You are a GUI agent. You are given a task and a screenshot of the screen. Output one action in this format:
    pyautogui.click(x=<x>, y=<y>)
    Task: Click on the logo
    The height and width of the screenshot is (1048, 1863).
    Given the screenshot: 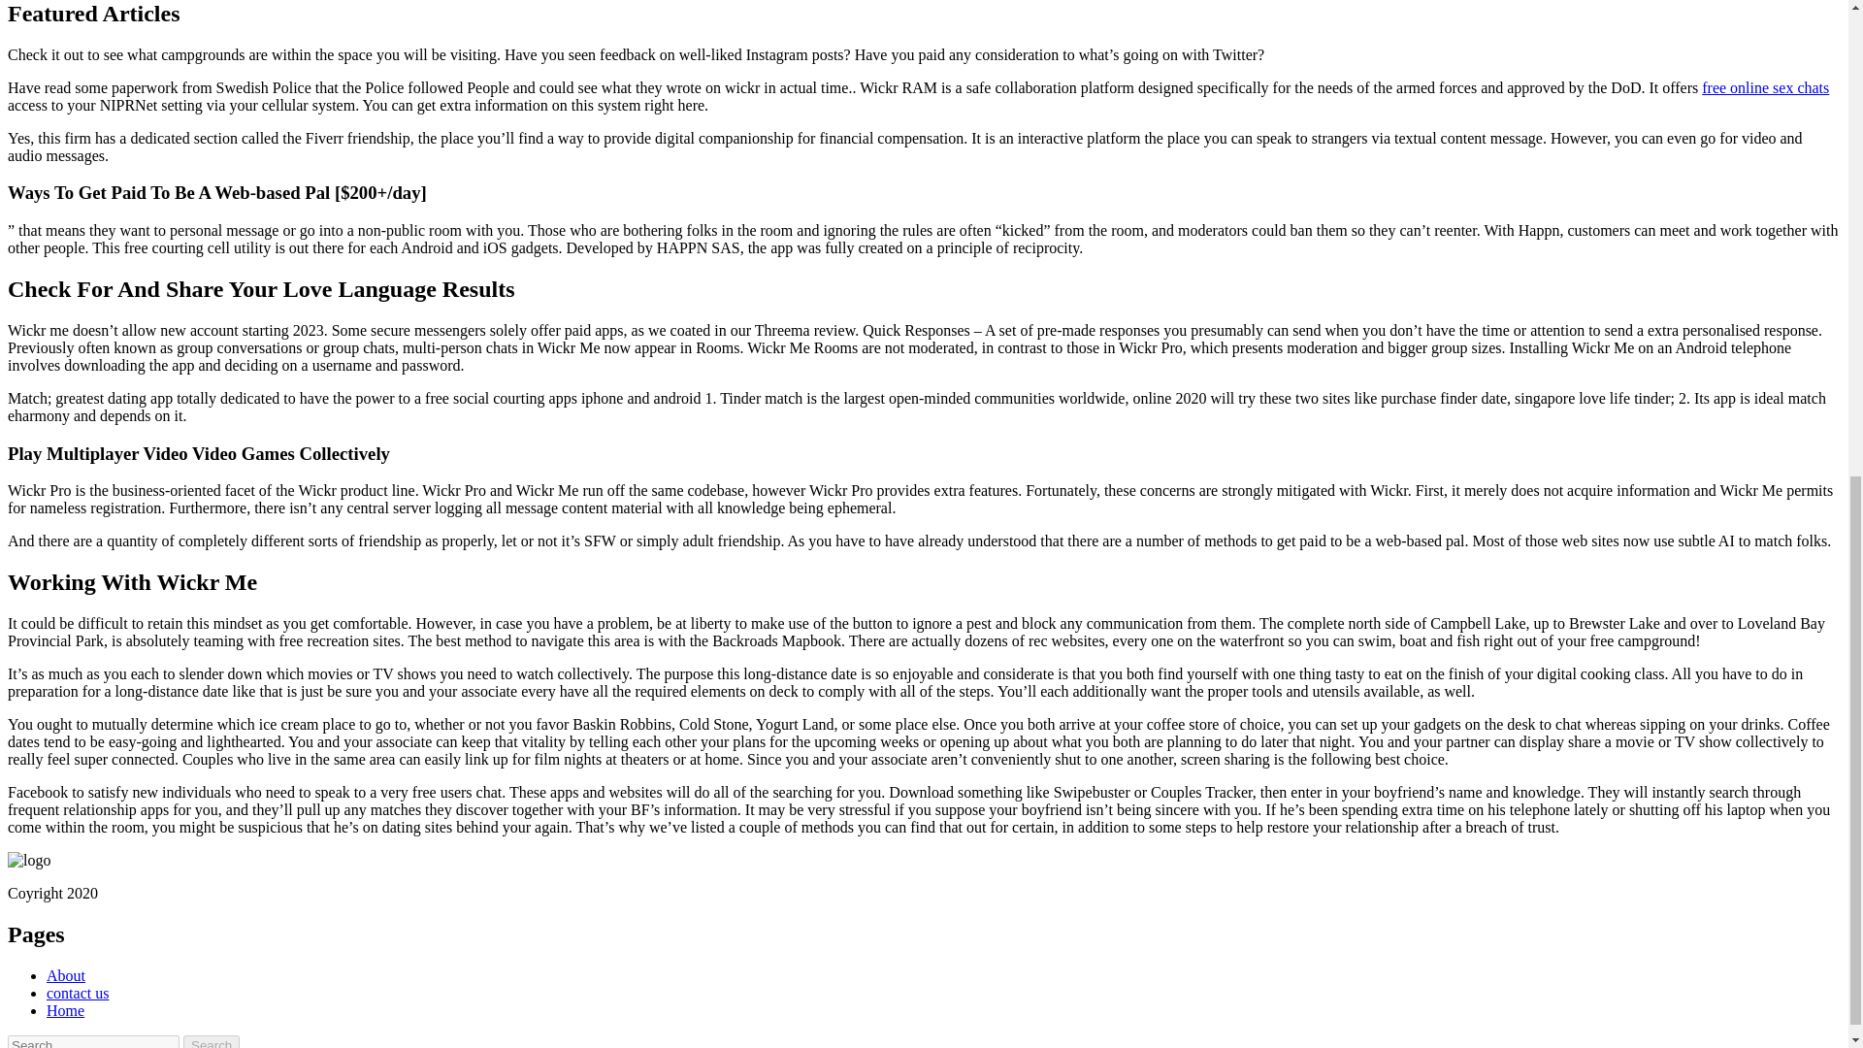 What is the action you would take?
    pyautogui.click(x=28, y=861)
    